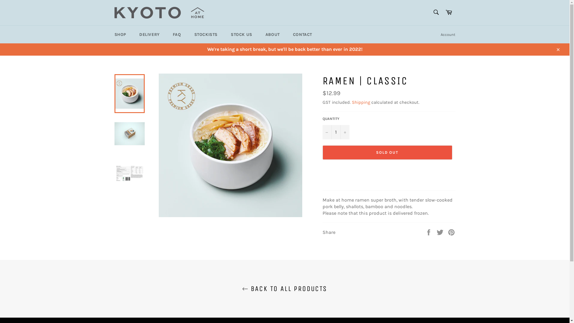 The image size is (574, 323). I want to click on DELIVERY, so click(149, 35).